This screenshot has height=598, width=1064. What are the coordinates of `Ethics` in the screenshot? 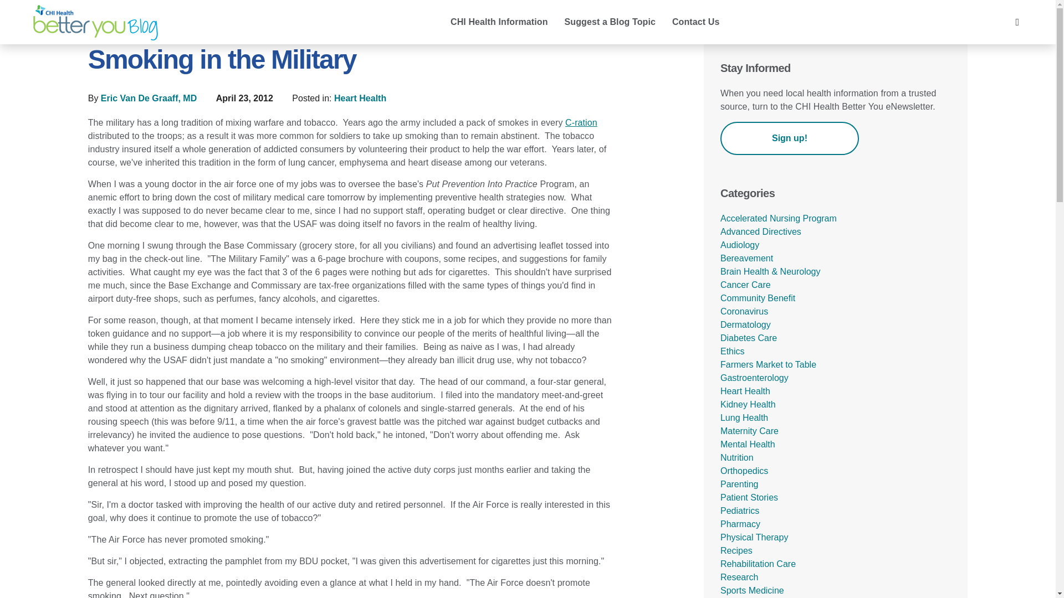 It's located at (733, 351).